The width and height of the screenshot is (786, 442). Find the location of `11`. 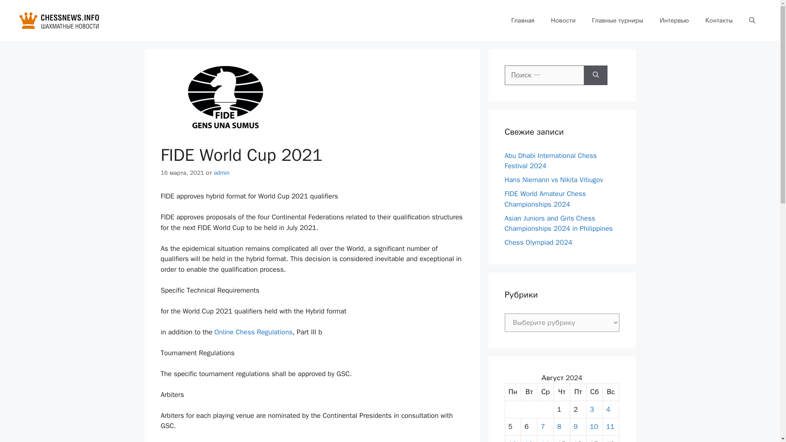

11 is located at coordinates (610, 426).